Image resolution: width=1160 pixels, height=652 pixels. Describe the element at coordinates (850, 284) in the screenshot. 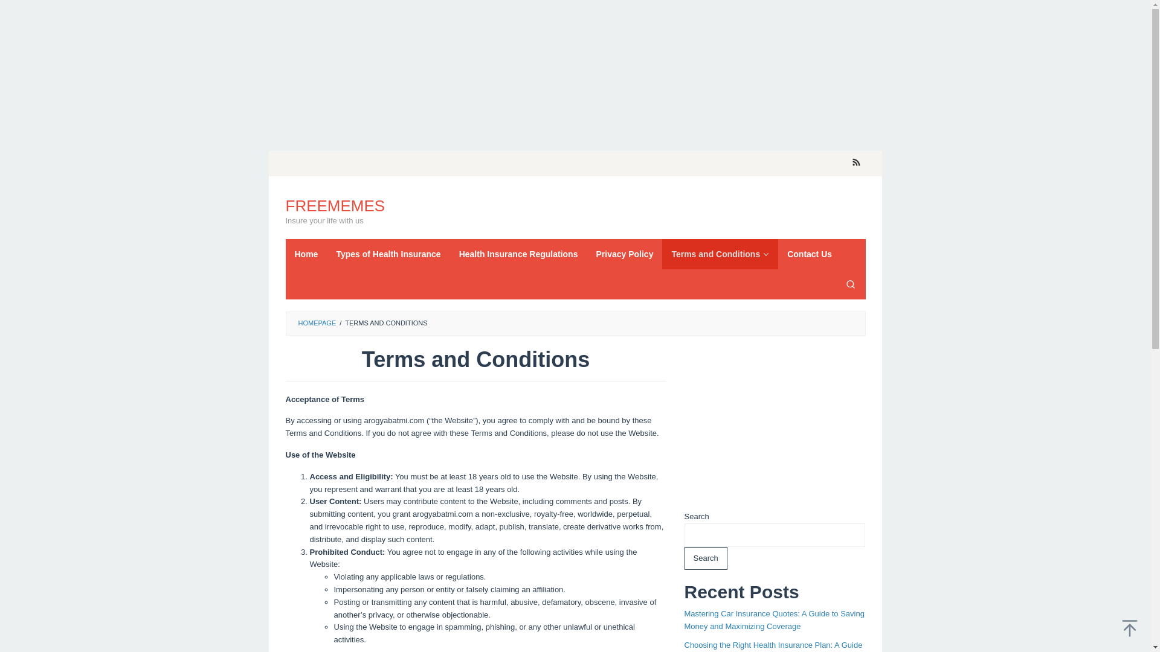

I see `Search` at that location.